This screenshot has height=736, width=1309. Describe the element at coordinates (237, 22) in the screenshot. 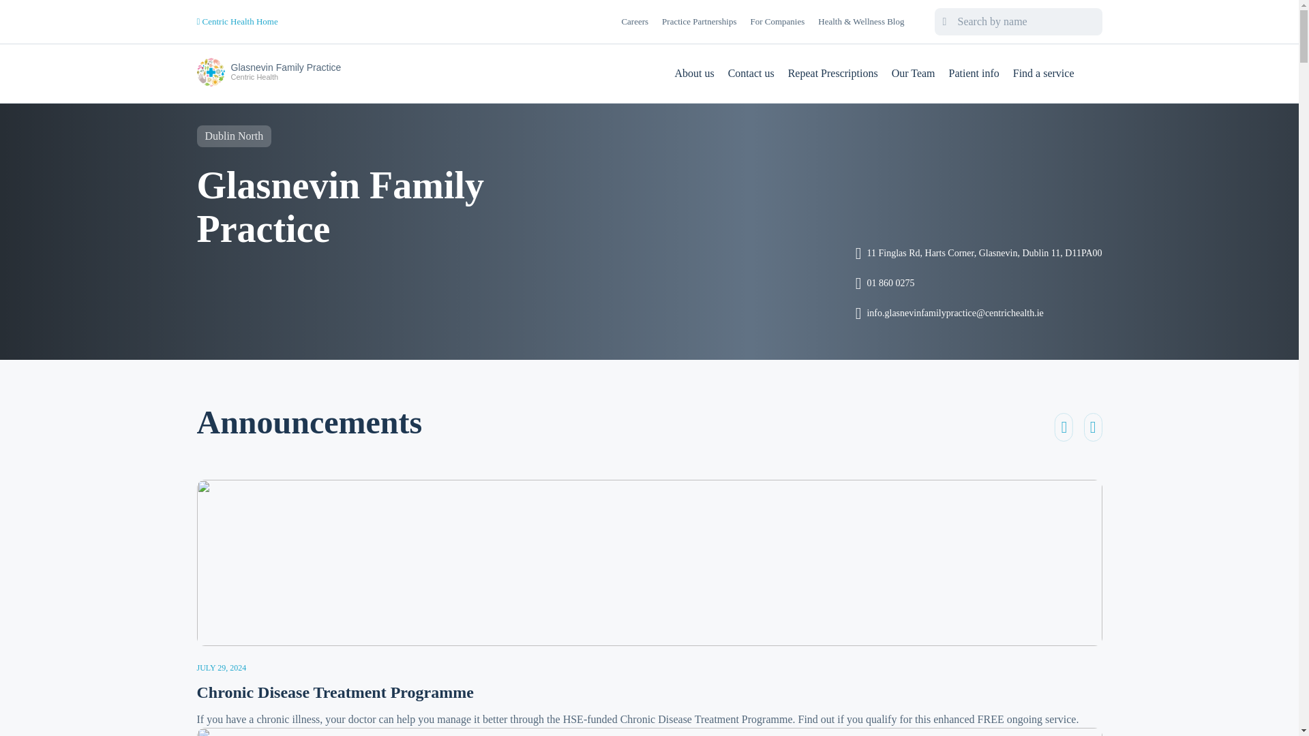

I see `Centric Health Home` at that location.